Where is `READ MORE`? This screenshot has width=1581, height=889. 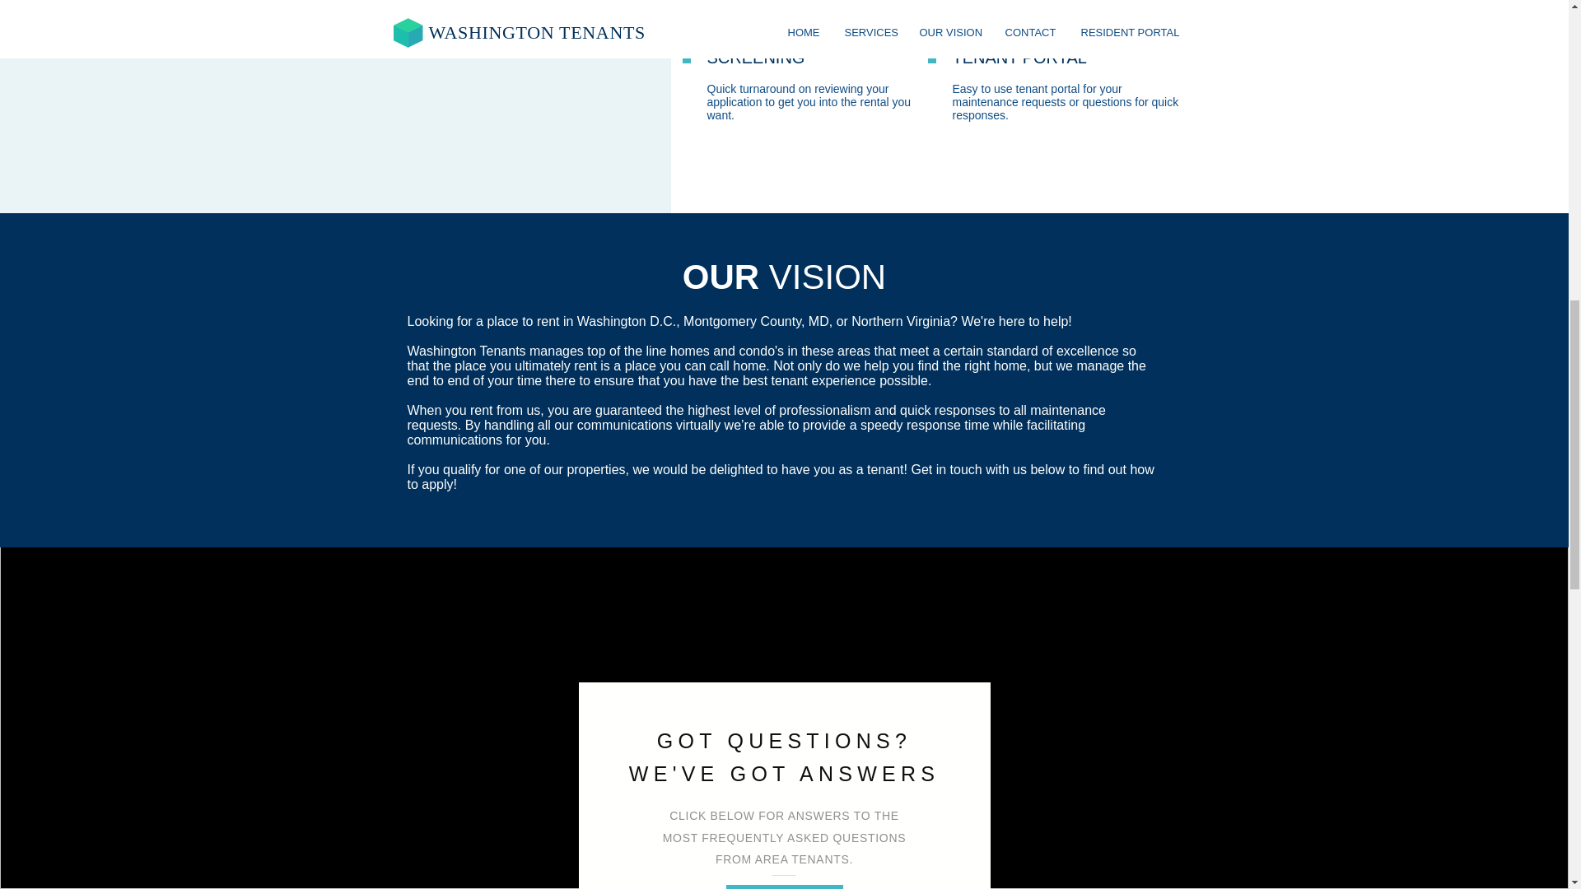 READ MORE is located at coordinates (784, 887).